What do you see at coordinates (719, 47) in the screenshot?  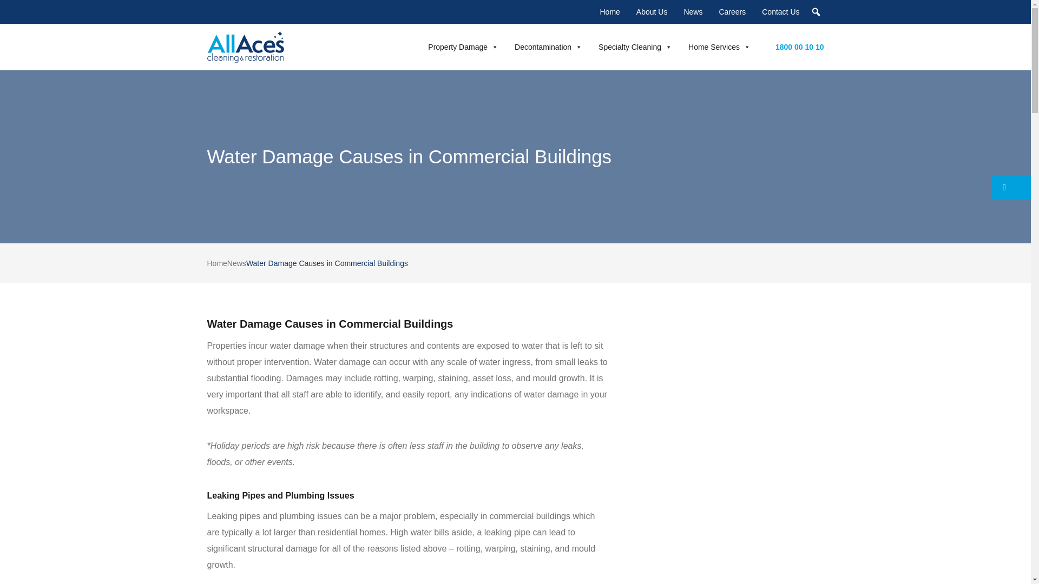 I see `Home Services` at bounding box center [719, 47].